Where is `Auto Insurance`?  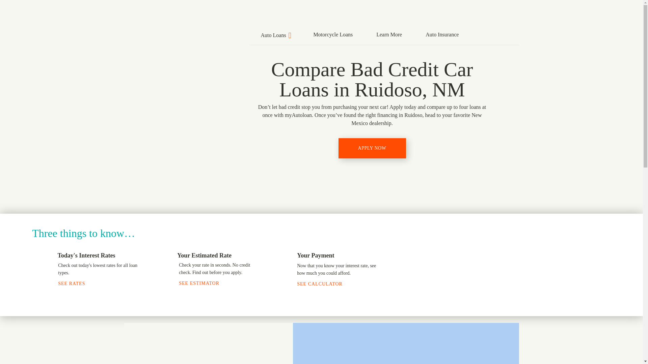 Auto Insurance is located at coordinates (442, 34).